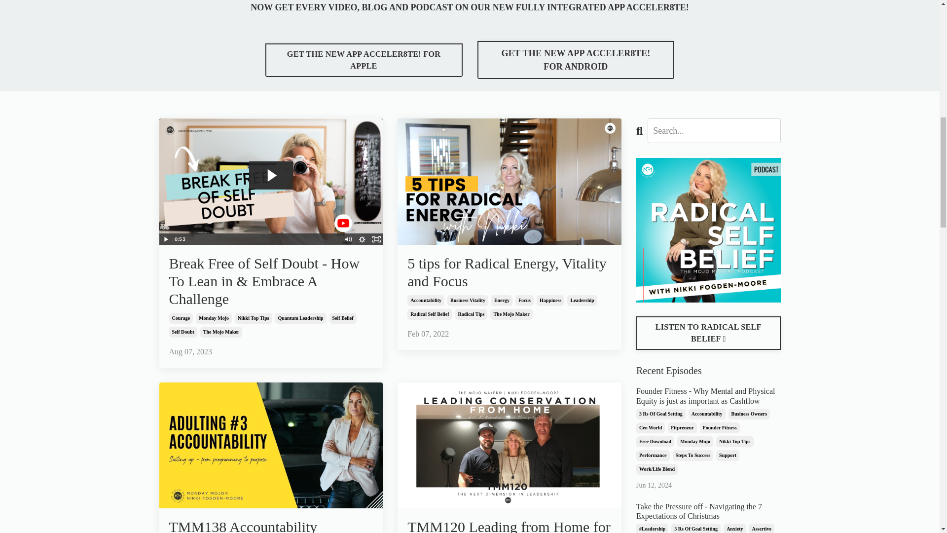 The image size is (947, 533). I want to click on Monday Mojo, so click(214, 318).